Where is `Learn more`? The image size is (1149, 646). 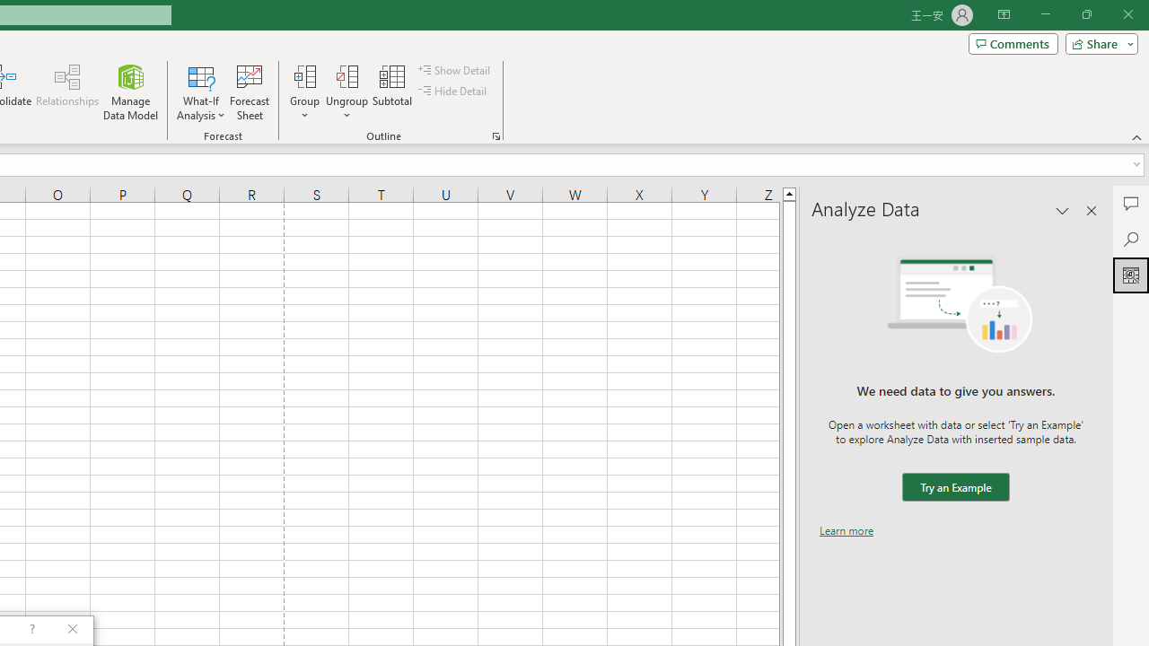
Learn more is located at coordinates (846, 530).